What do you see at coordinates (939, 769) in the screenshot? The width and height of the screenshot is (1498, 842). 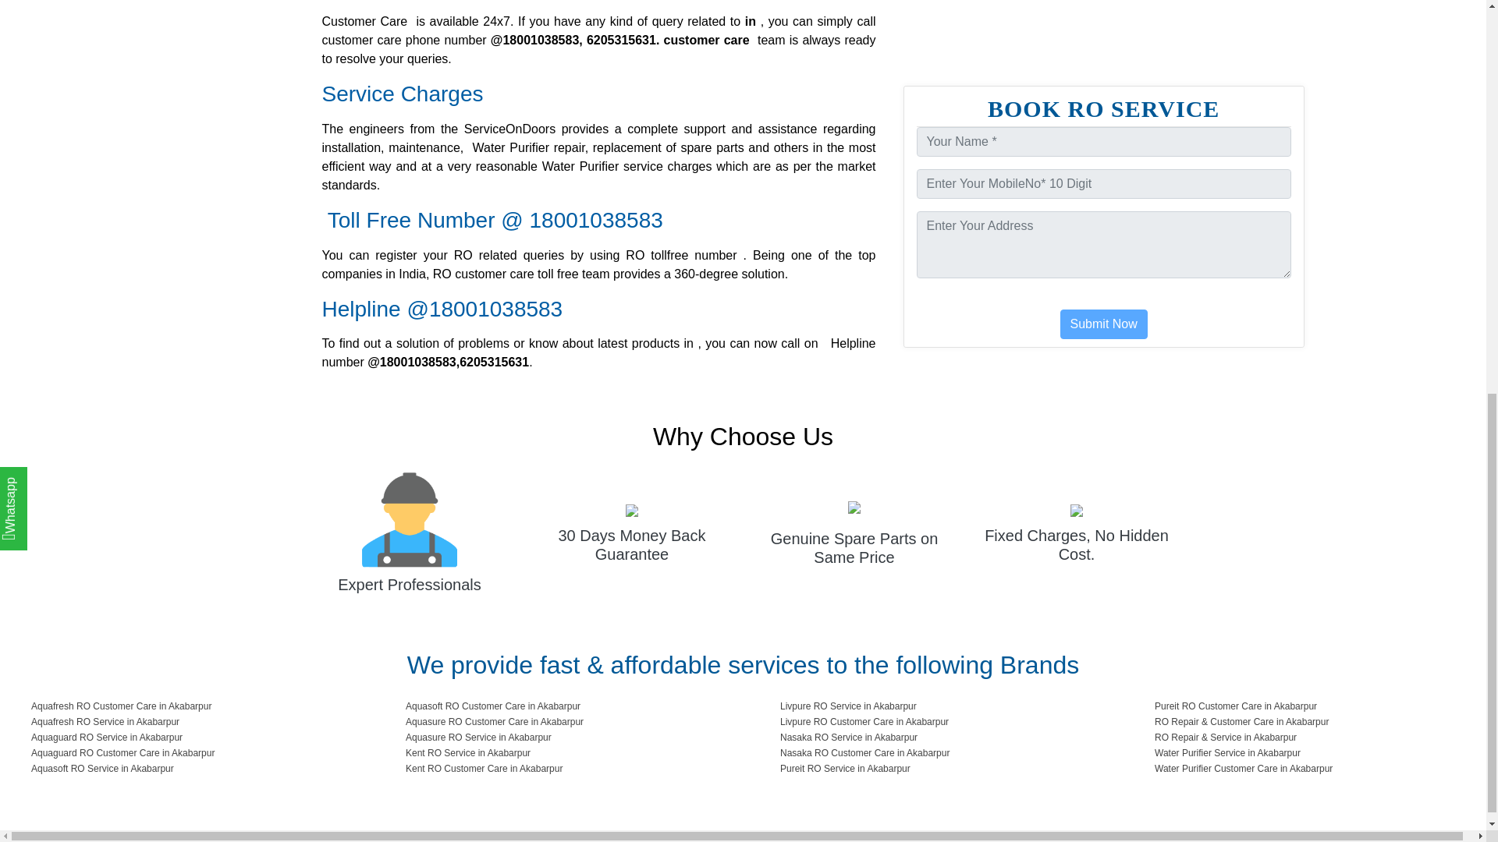 I see `Pureit RO Service in Akabarpur` at bounding box center [939, 769].